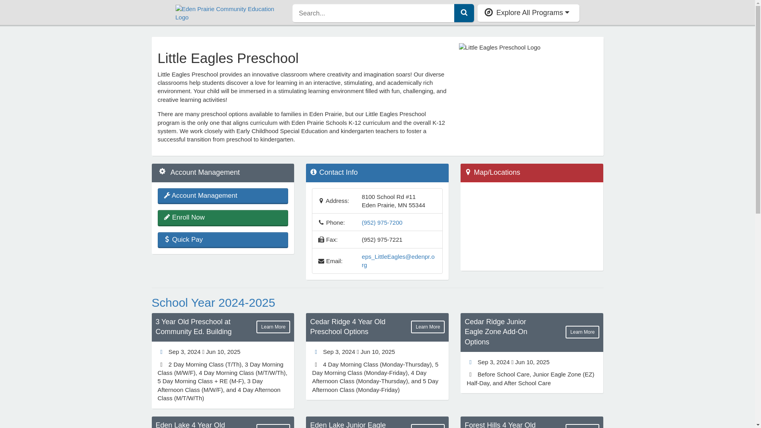 This screenshot has width=761, height=428. What do you see at coordinates (162, 171) in the screenshot?
I see ` Cog Icon` at bounding box center [162, 171].